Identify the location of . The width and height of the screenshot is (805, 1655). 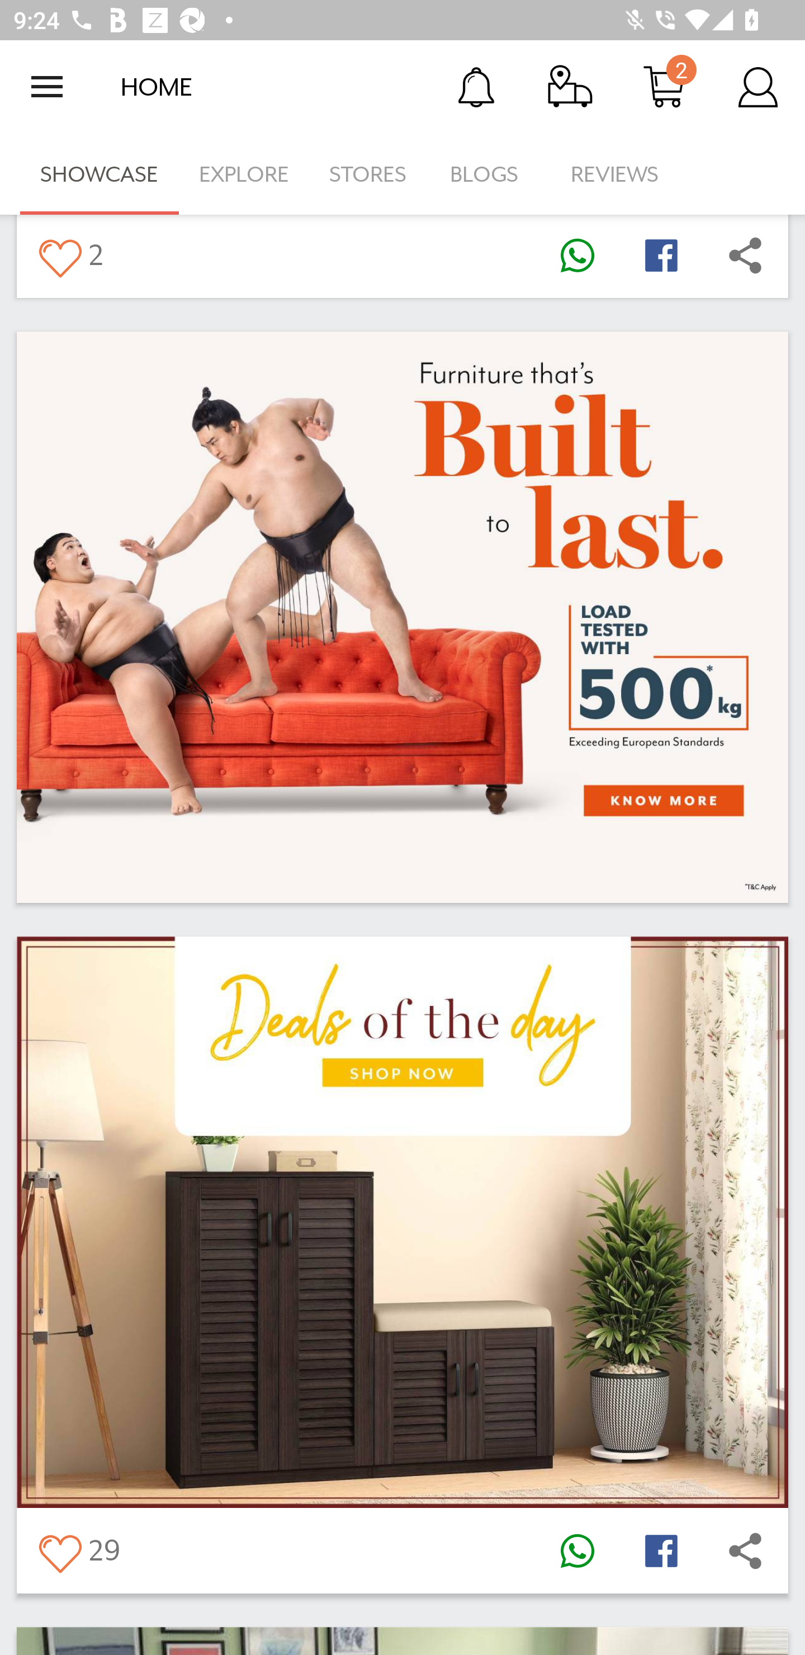
(745, 1550).